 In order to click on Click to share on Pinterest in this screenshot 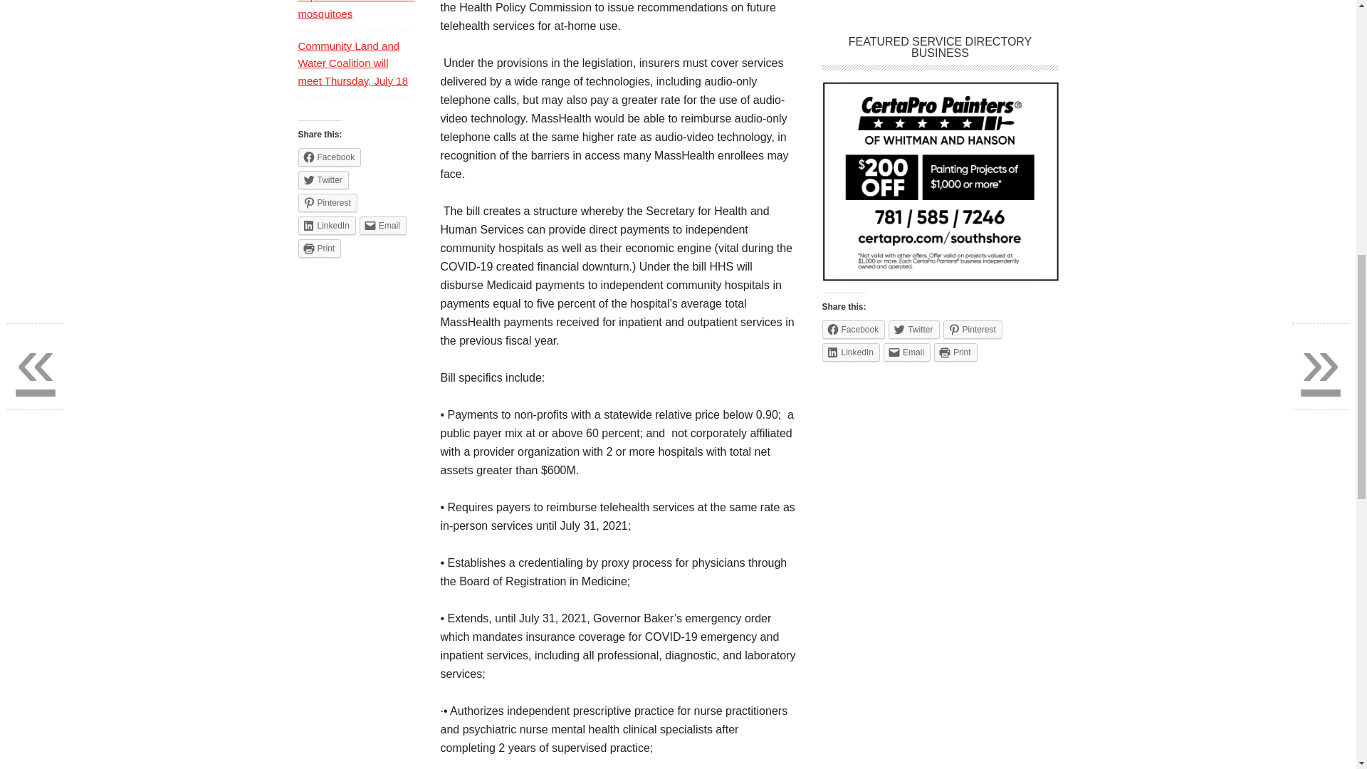, I will do `click(328, 203)`.